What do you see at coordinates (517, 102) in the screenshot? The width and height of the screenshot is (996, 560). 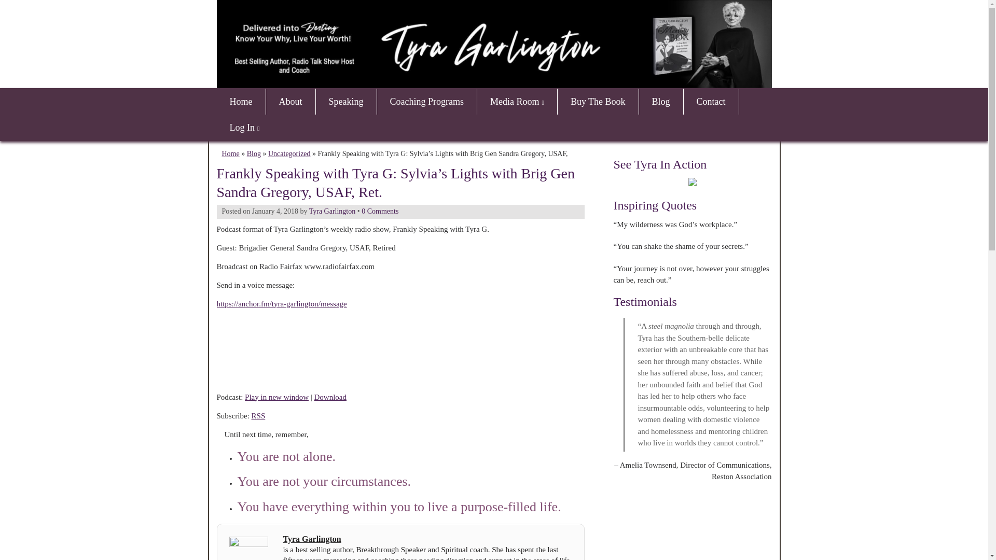 I see `Media Room` at bounding box center [517, 102].